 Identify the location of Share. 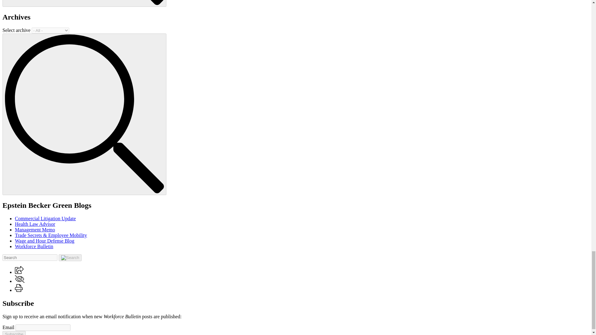
(19, 270).